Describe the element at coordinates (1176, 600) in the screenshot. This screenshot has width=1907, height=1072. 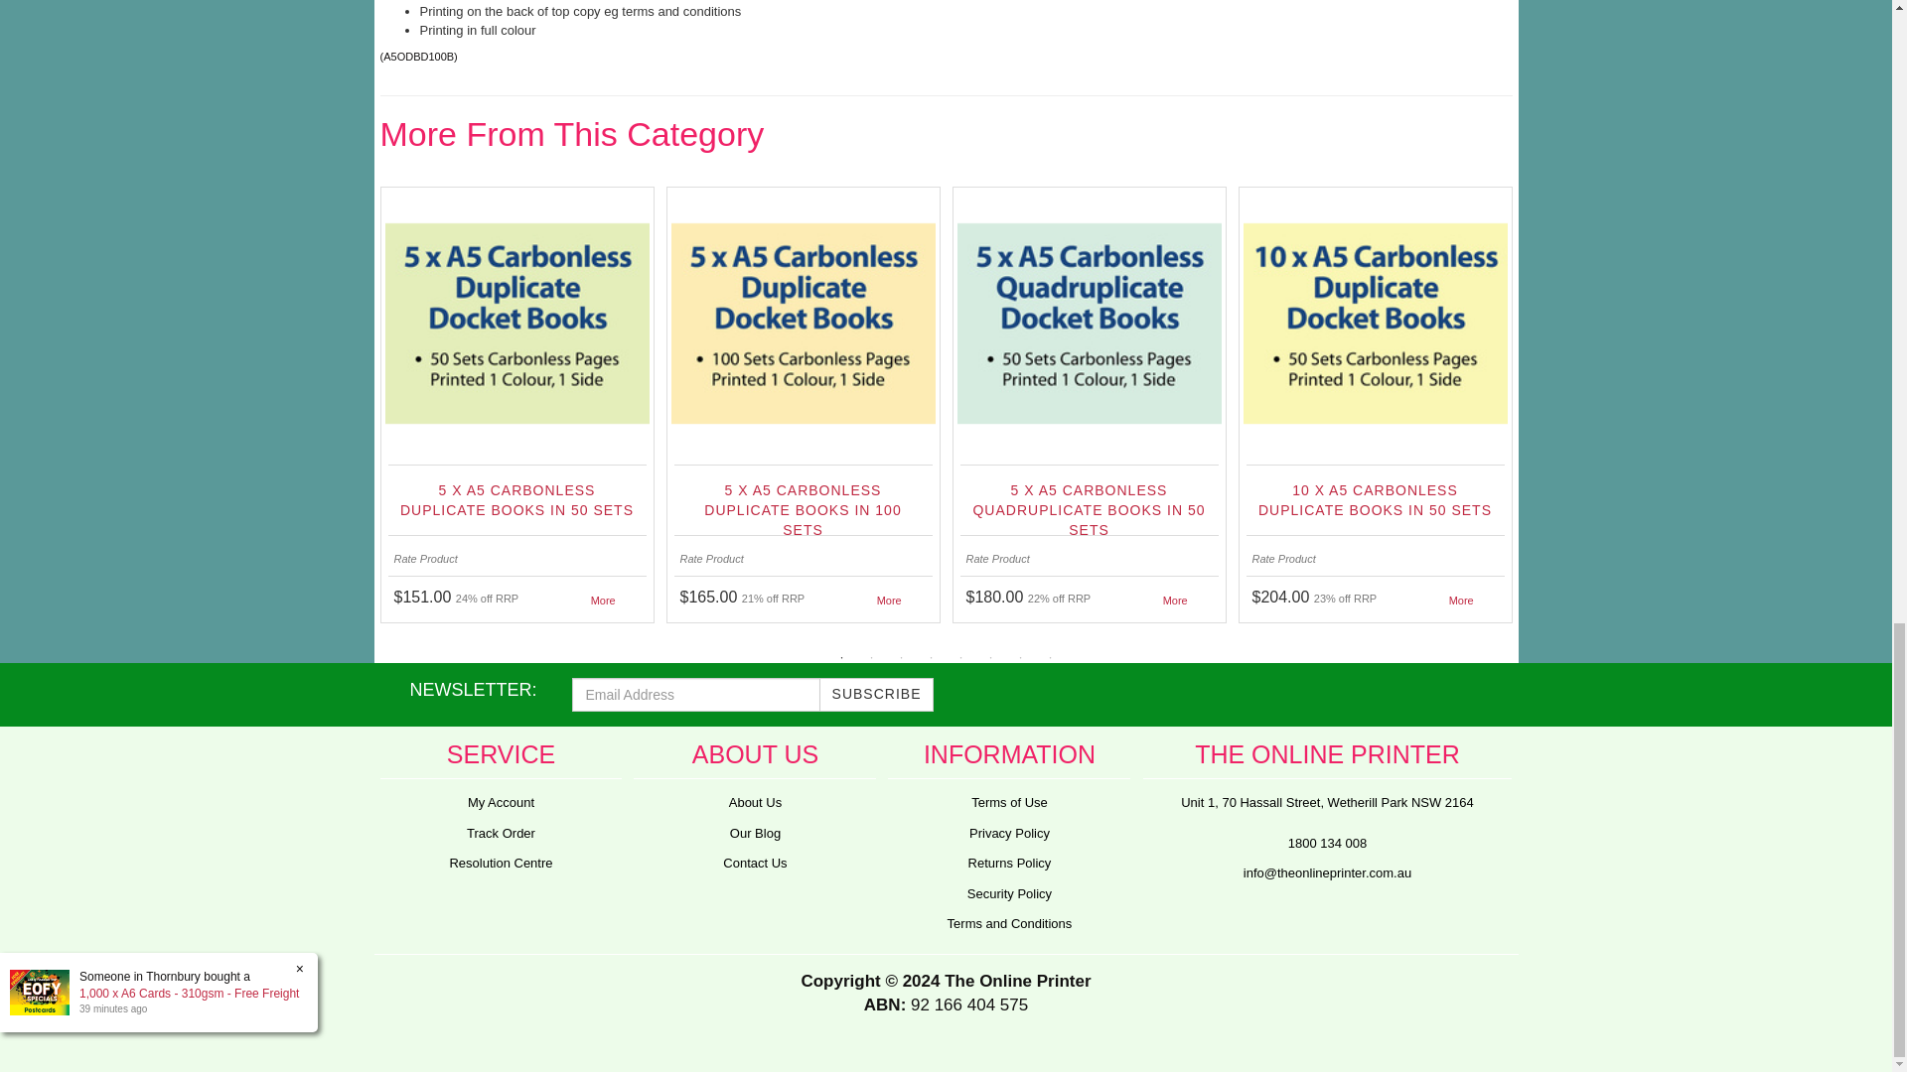
I see `Buying Options` at that location.